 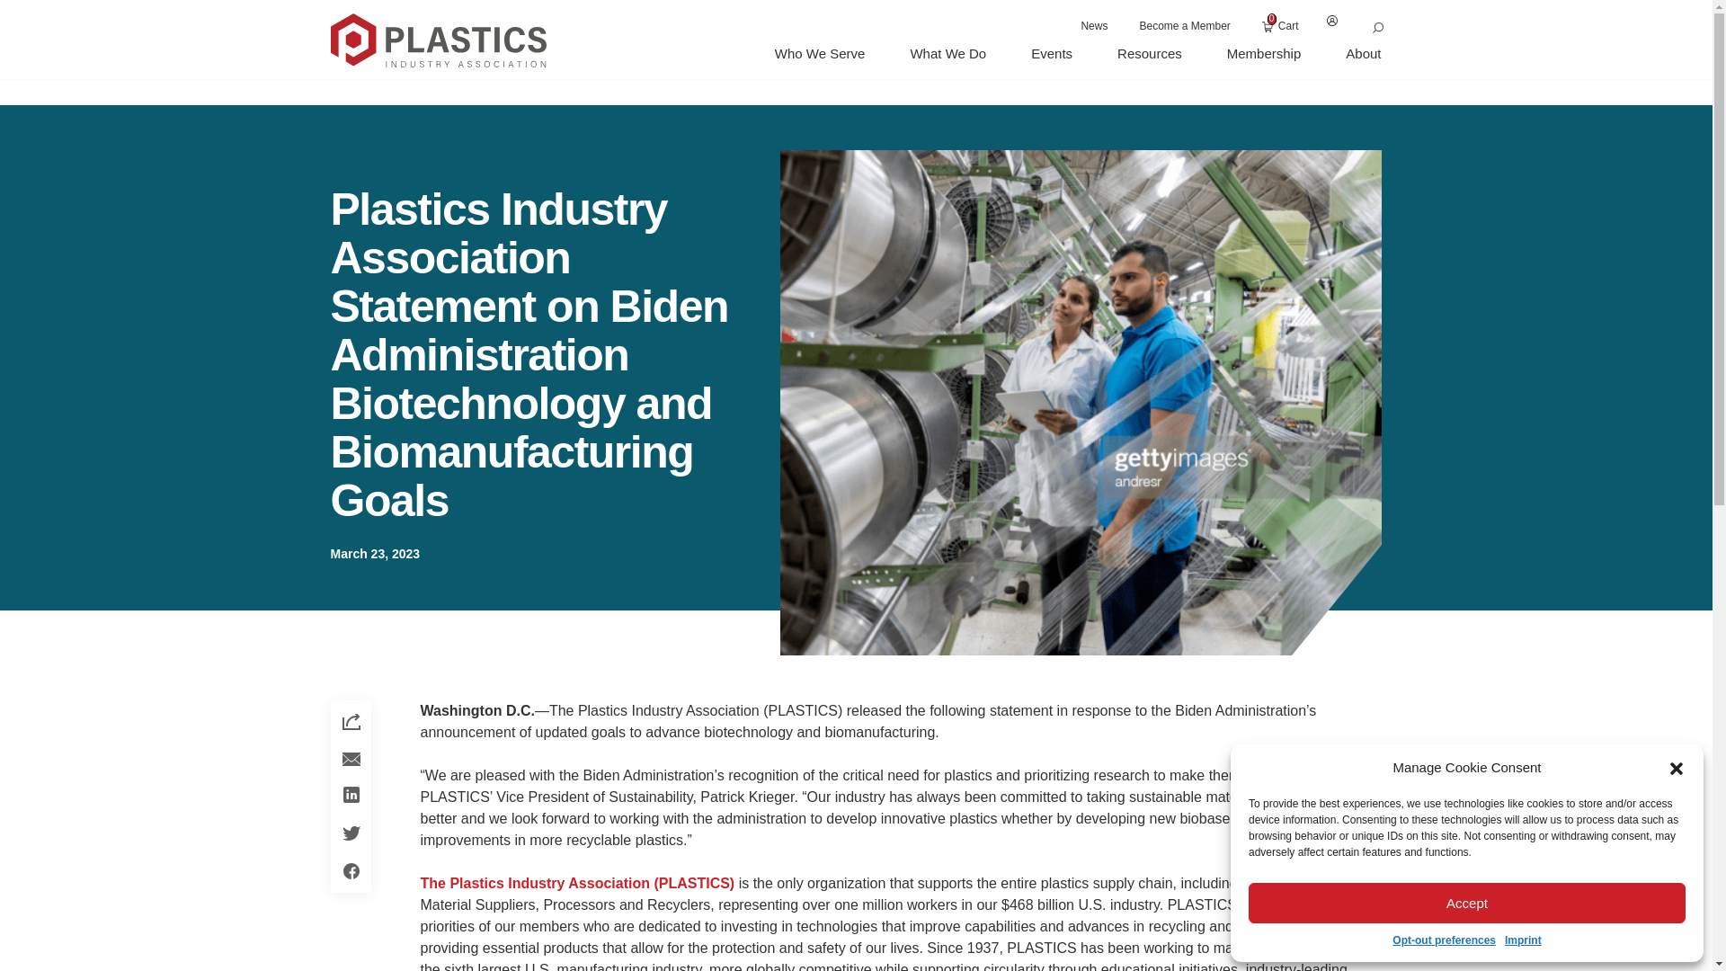 I want to click on Become a Member, so click(x=1185, y=25).